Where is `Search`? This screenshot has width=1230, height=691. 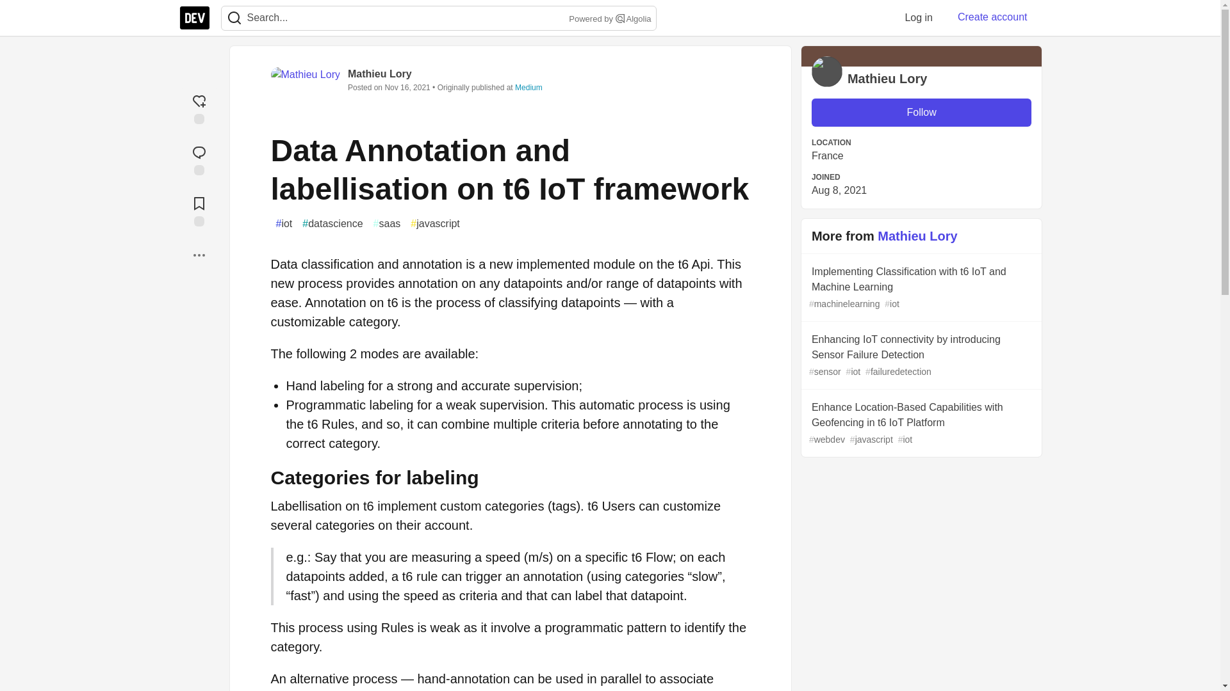 Search is located at coordinates (234, 18).